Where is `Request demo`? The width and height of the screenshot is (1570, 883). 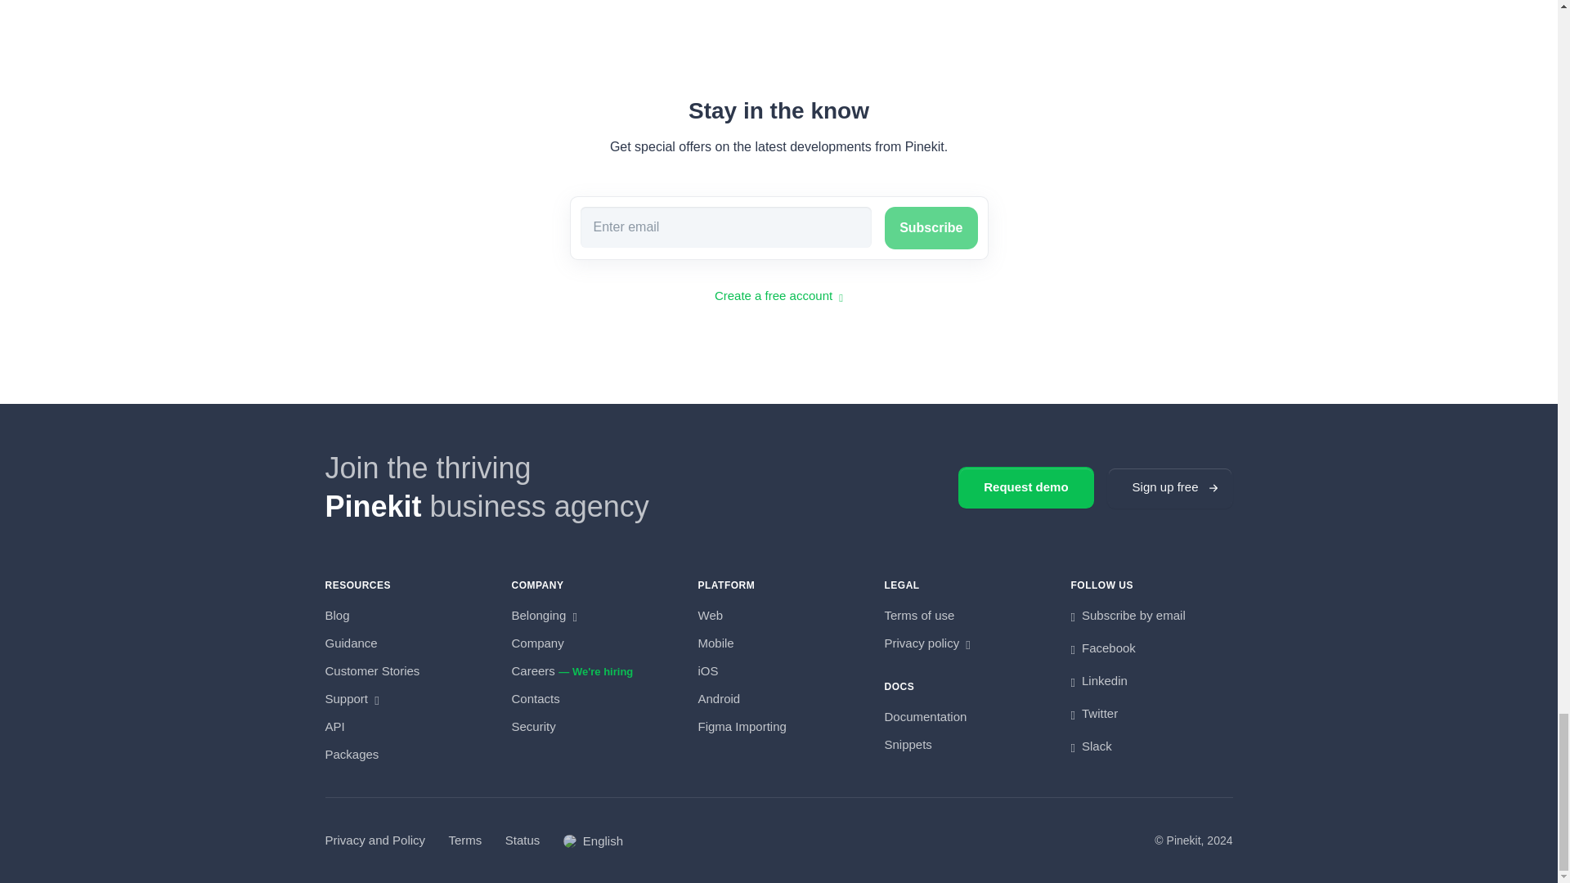
Request demo is located at coordinates (1025, 487).